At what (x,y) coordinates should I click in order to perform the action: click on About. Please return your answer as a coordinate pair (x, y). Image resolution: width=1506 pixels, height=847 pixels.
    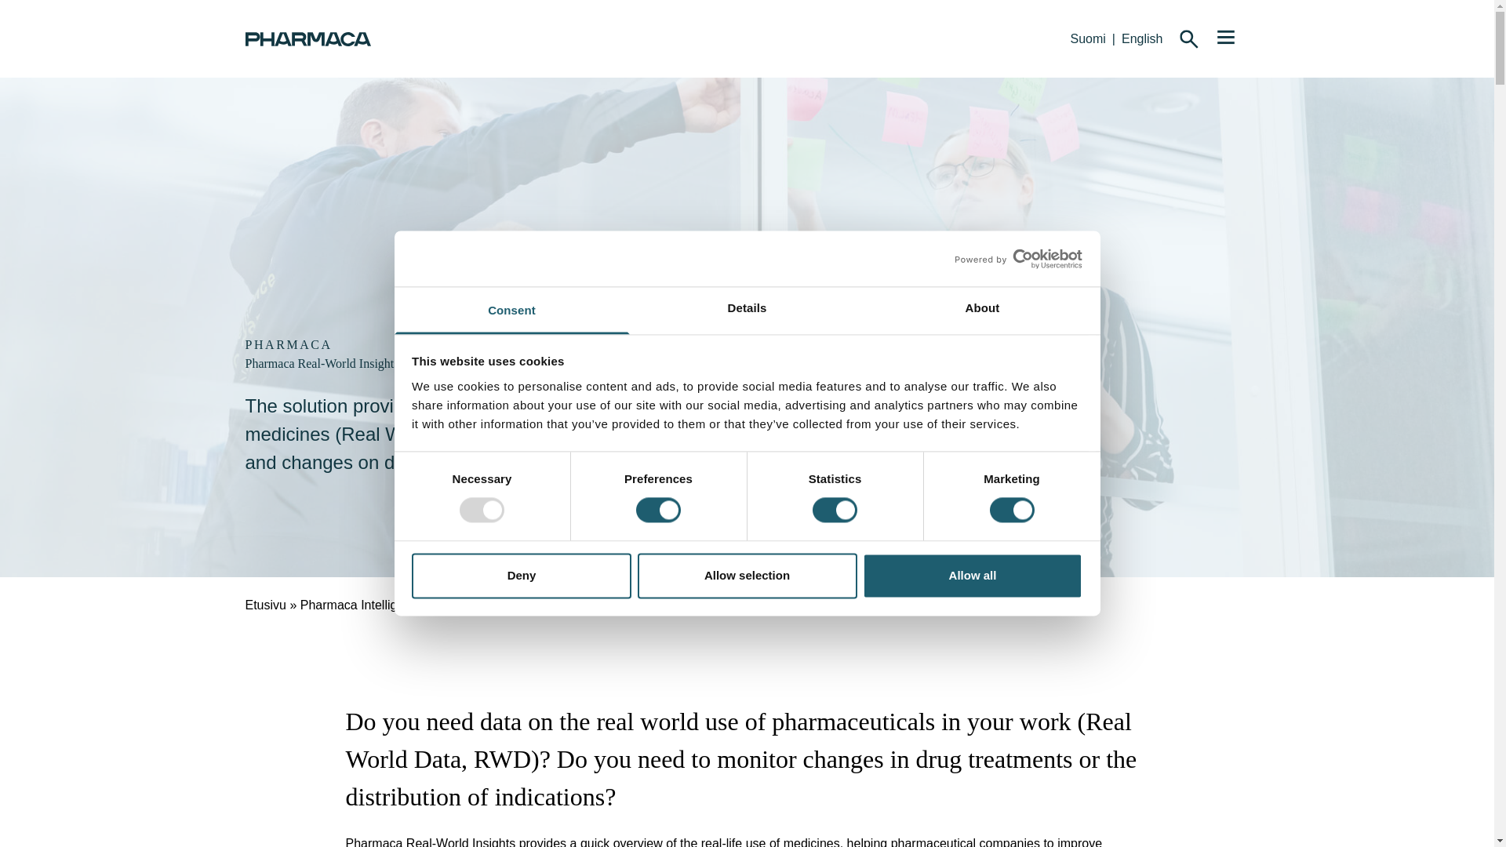
    Looking at the image, I should click on (982, 311).